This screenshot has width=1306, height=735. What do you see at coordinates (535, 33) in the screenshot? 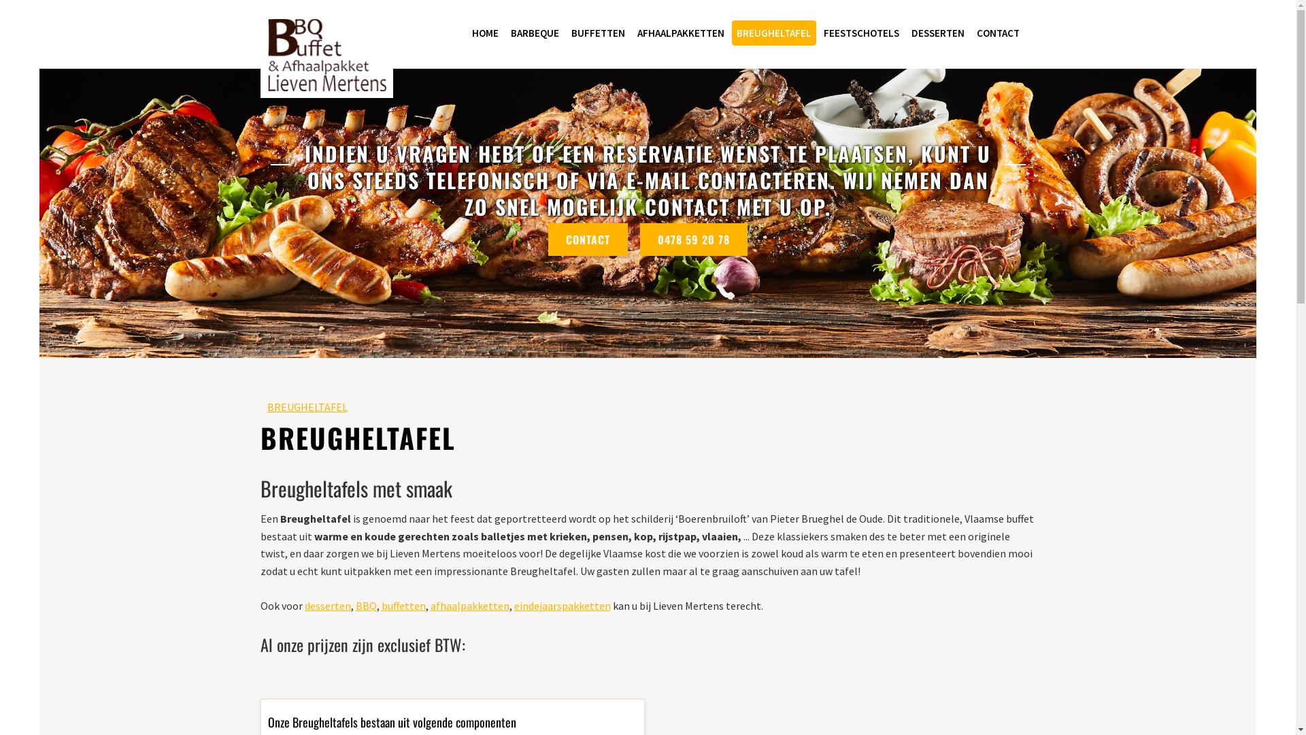
I see `BARBEQUE` at bounding box center [535, 33].